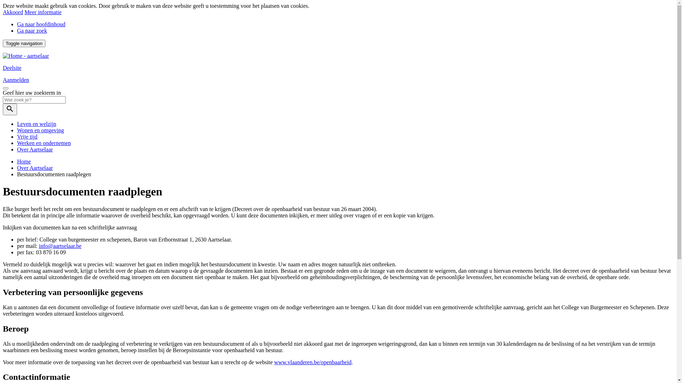 Image resolution: width=682 pixels, height=383 pixels. I want to click on Leven en welzijn, so click(37, 124).